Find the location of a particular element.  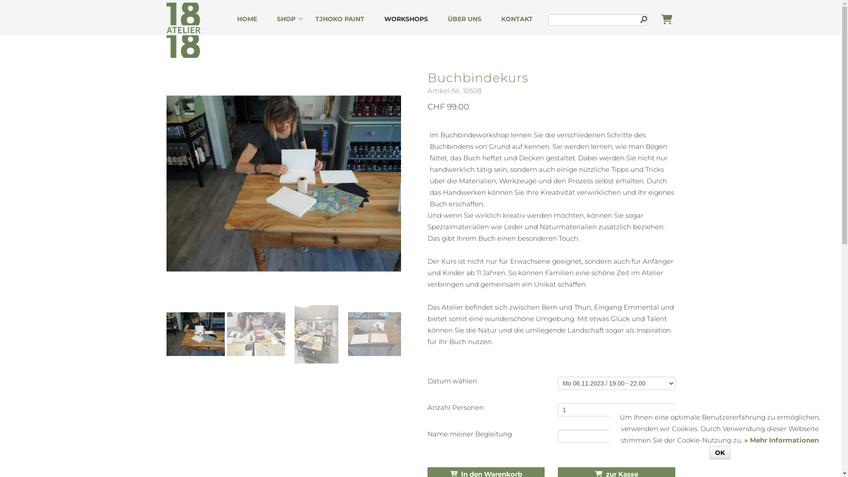

OK is located at coordinates (720, 453).